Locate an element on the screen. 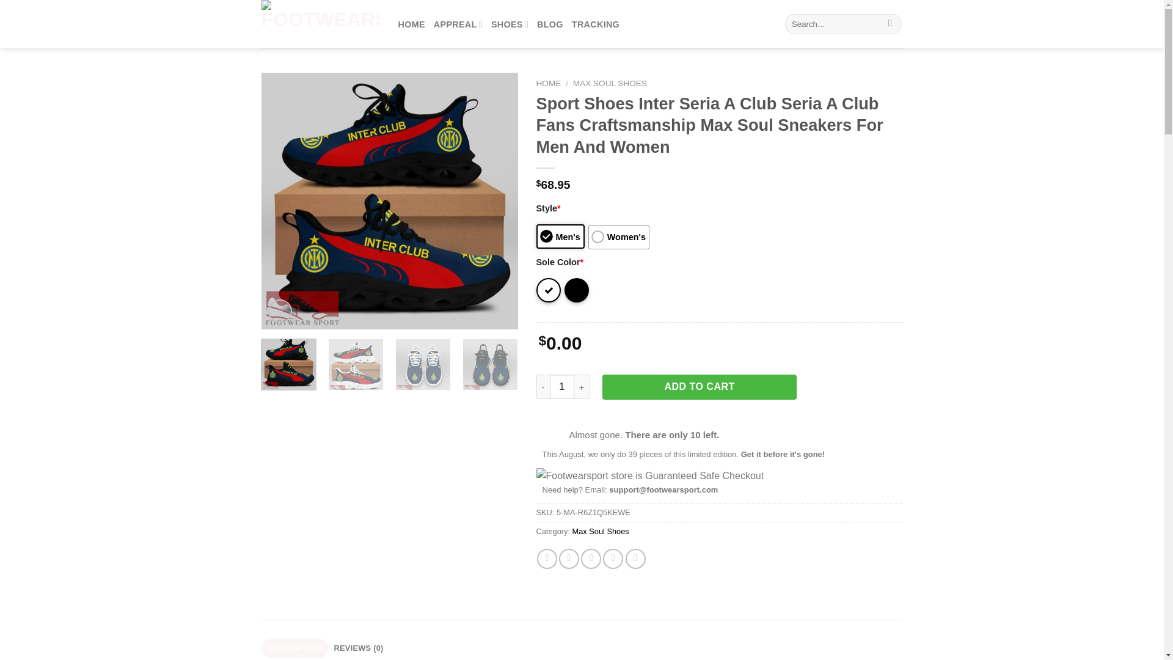 Image resolution: width=1173 pixels, height=660 pixels. ADD TO CART is located at coordinates (699, 387).